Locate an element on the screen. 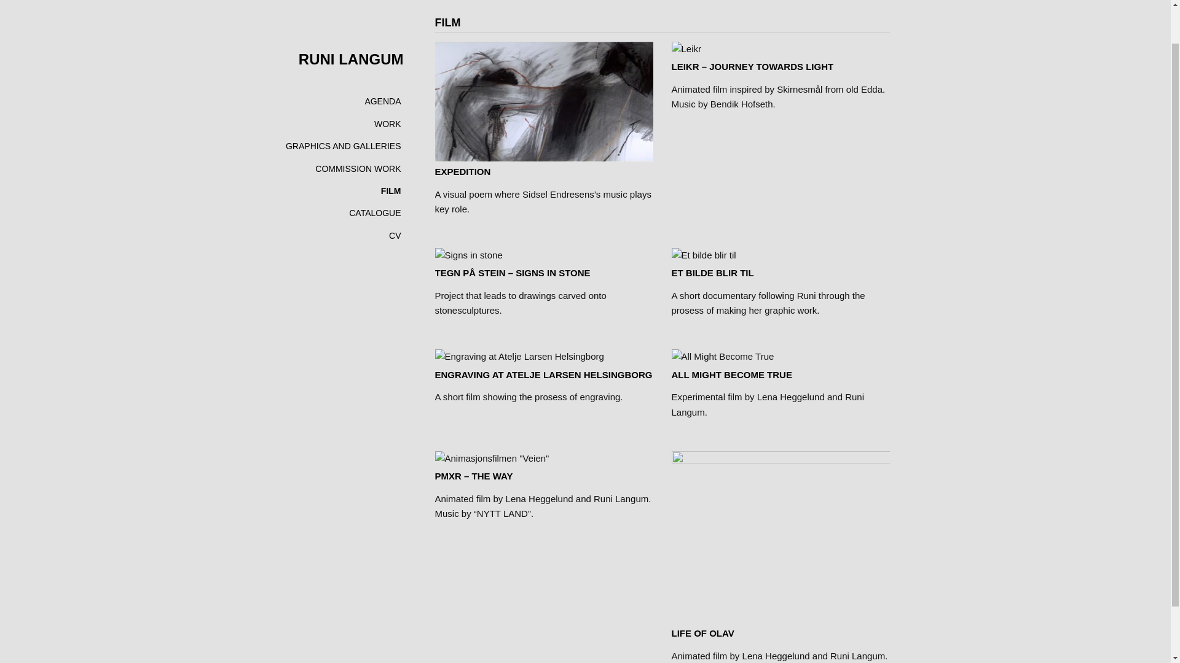  EXPEDITION is located at coordinates (463, 172).